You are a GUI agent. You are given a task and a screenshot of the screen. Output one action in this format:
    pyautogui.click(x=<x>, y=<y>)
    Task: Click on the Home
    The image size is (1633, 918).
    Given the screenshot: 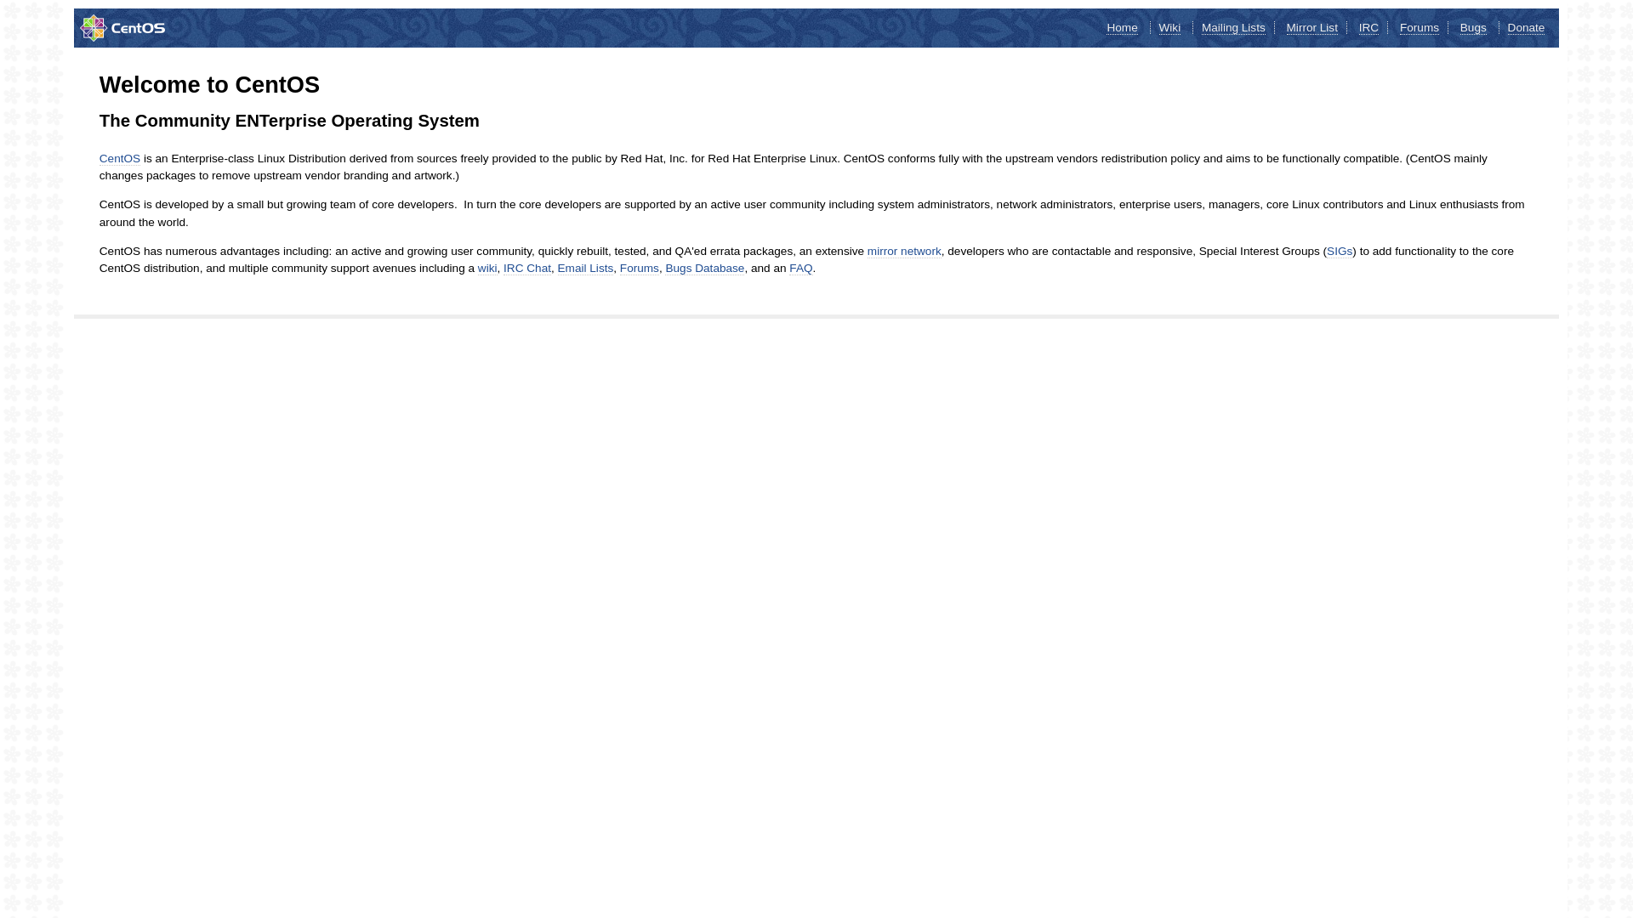 What is the action you would take?
    pyautogui.click(x=1122, y=28)
    